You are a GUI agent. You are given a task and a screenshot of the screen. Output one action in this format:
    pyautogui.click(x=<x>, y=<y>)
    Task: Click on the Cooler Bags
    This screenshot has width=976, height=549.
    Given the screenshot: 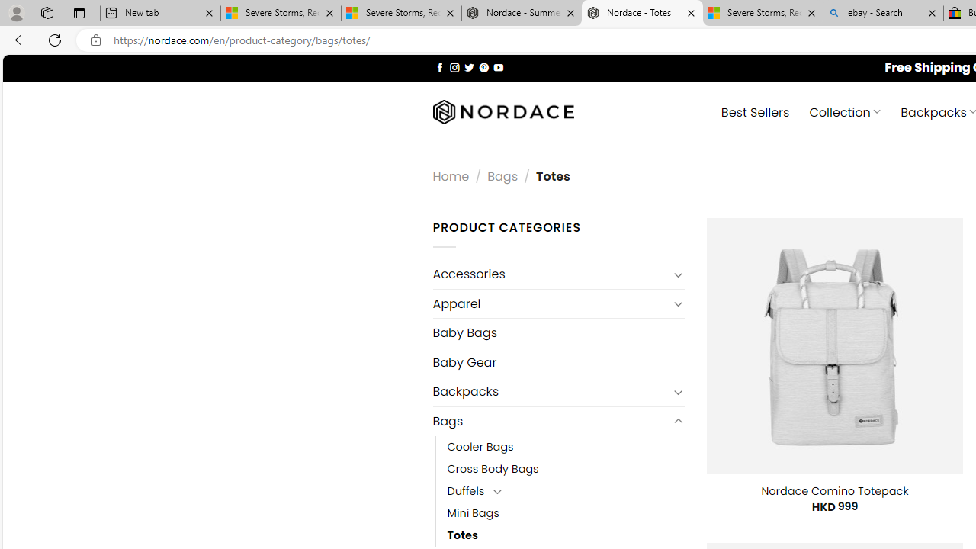 What is the action you would take?
    pyautogui.click(x=480, y=447)
    